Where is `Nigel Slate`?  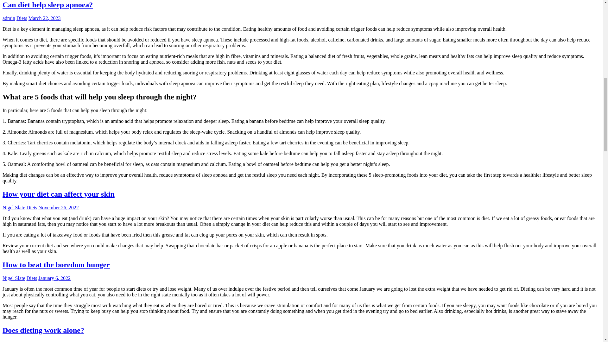 Nigel Slate is located at coordinates (14, 207).